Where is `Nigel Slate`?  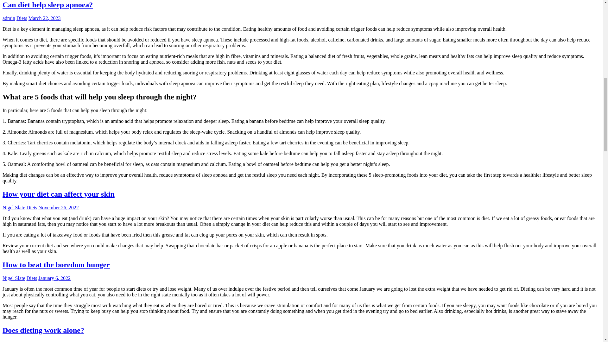 Nigel Slate is located at coordinates (14, 207).